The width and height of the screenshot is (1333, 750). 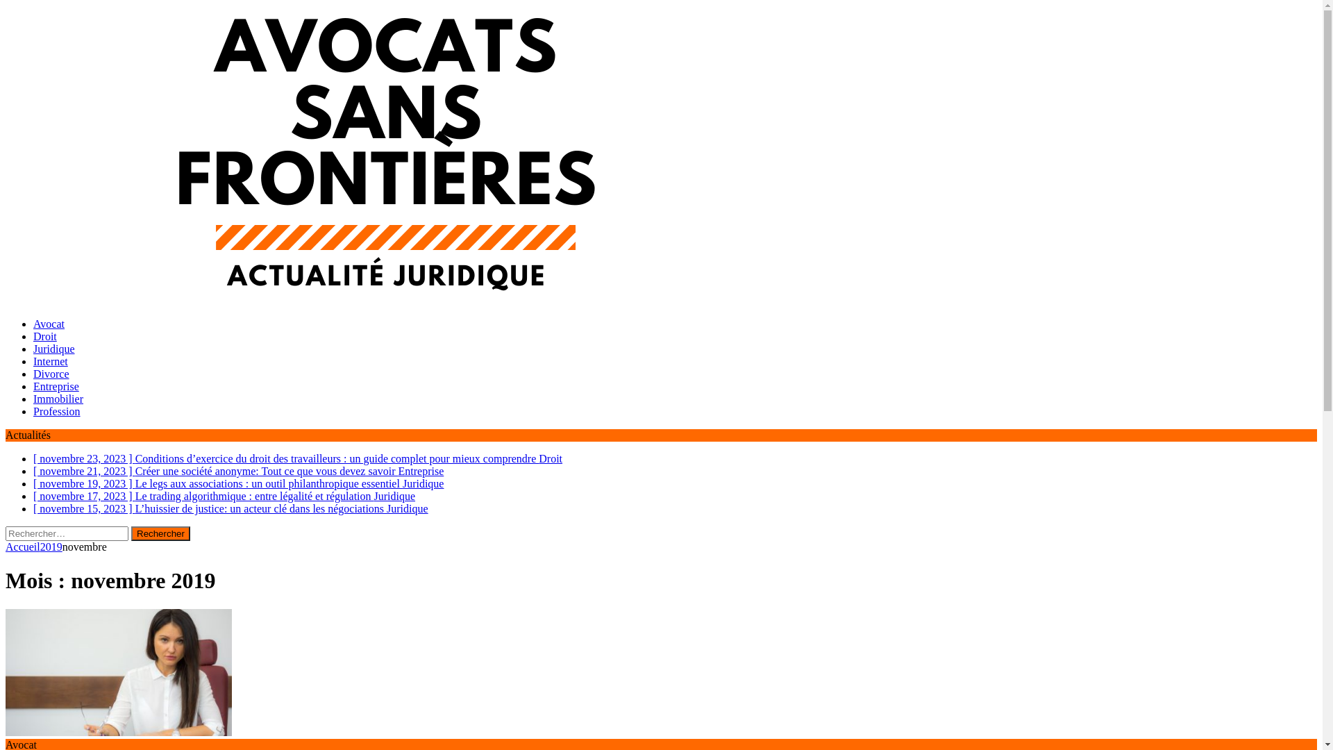 What do you see at coordinates (51, 547) in the screenshot?
I see `2019` at bounding box center [51, 547].